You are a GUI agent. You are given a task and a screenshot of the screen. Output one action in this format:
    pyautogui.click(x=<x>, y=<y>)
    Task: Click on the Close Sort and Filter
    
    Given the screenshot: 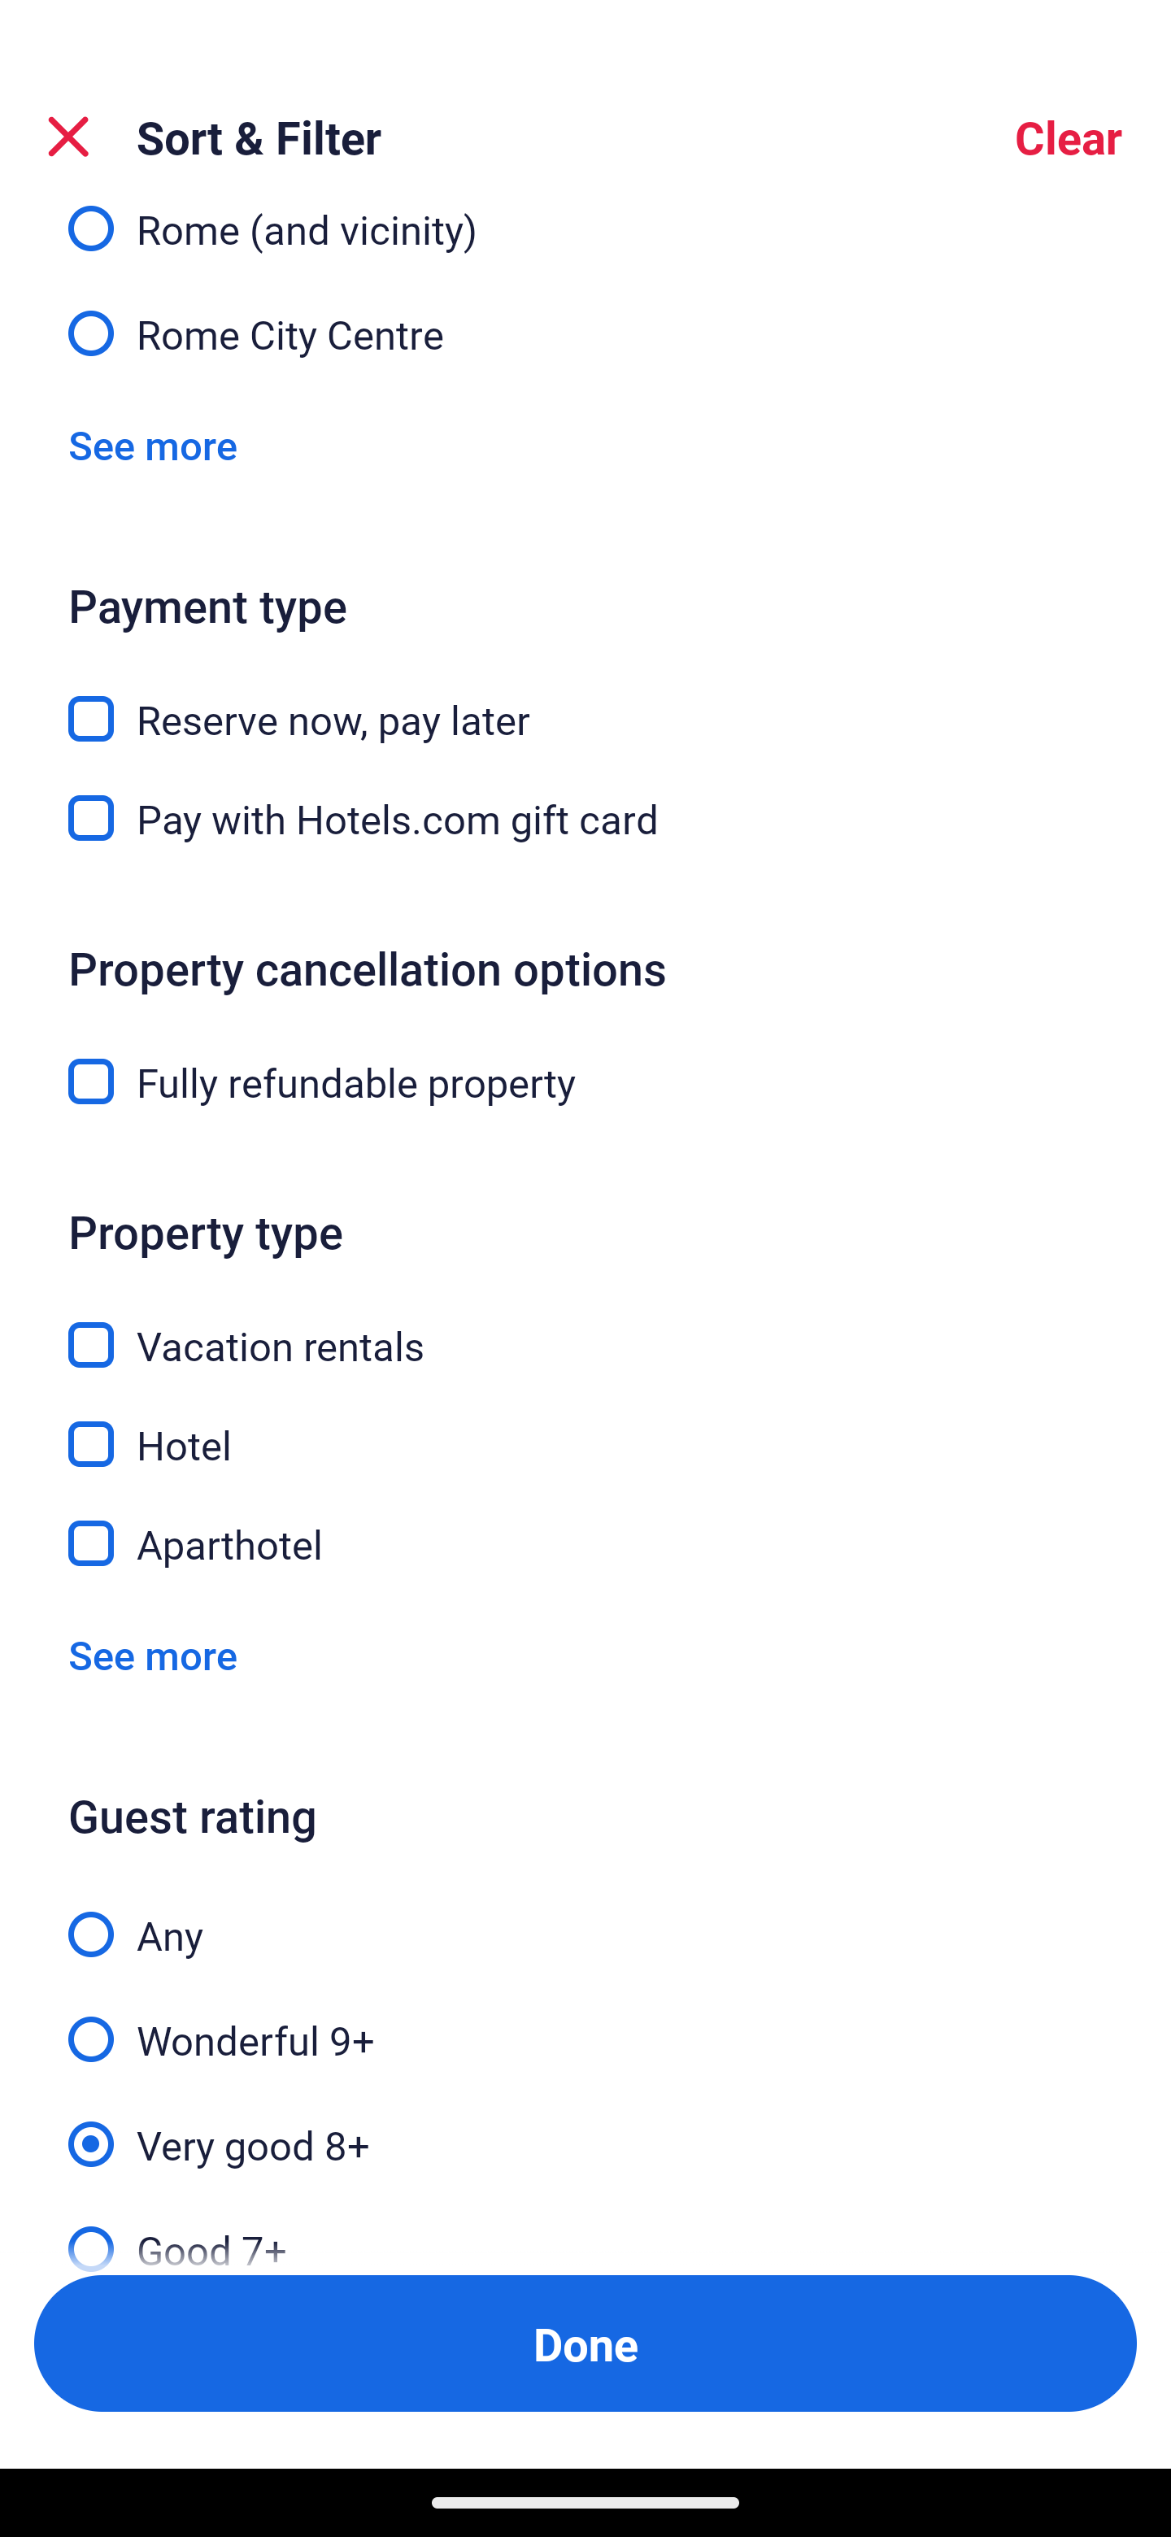 What is the action you would take?
    pyautogui.click(x=68, y=137)
    